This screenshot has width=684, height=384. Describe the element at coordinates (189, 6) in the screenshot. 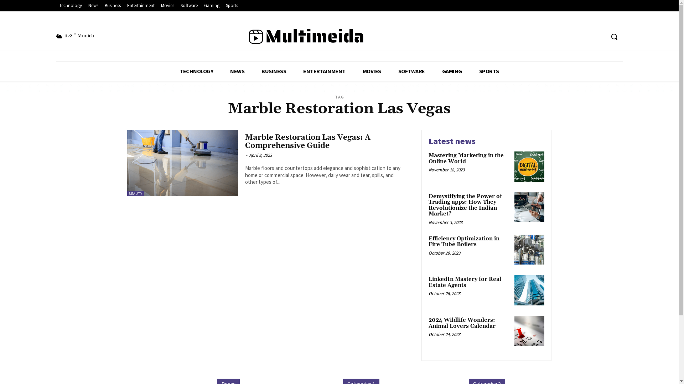

I see `Software` at that location.